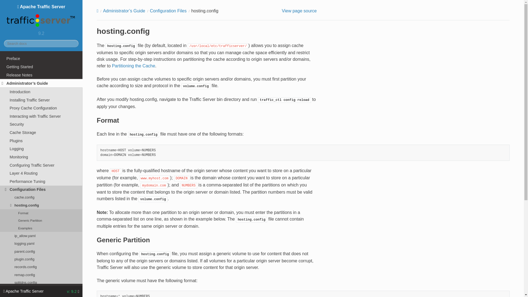 The width and height of the screenshot is (528, 297). Describe the element at coordinates (41, 197) in the screenshot. I see `cache.config` at that location.